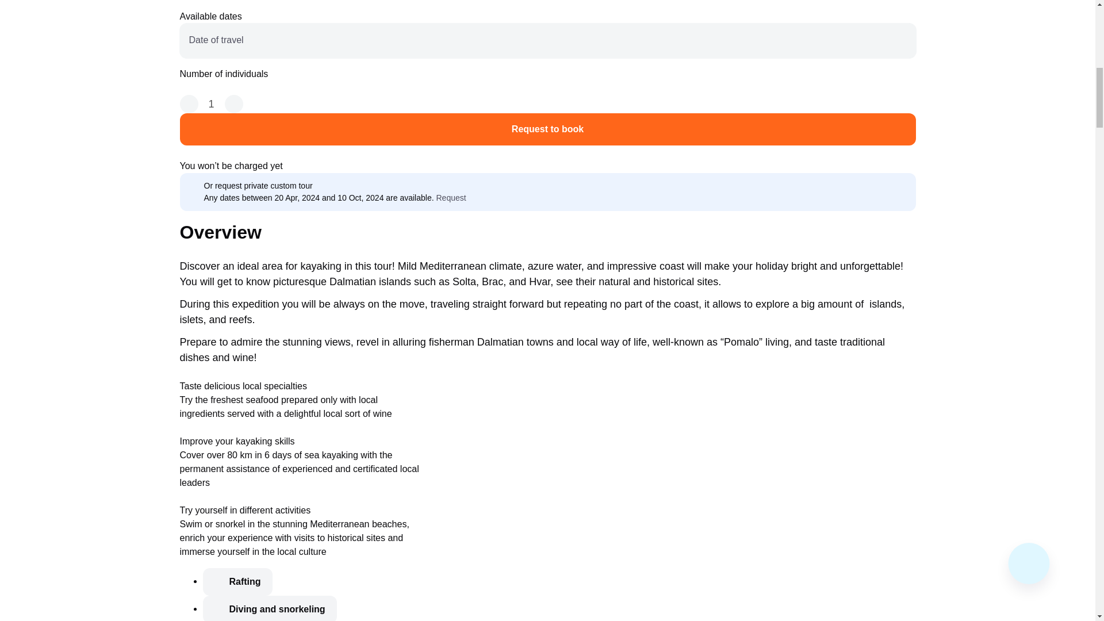 This screenshot has height=621, width=1104. Describe the element at coordinates (237, 582) in the screenshot. I see `Rafting` at that location.